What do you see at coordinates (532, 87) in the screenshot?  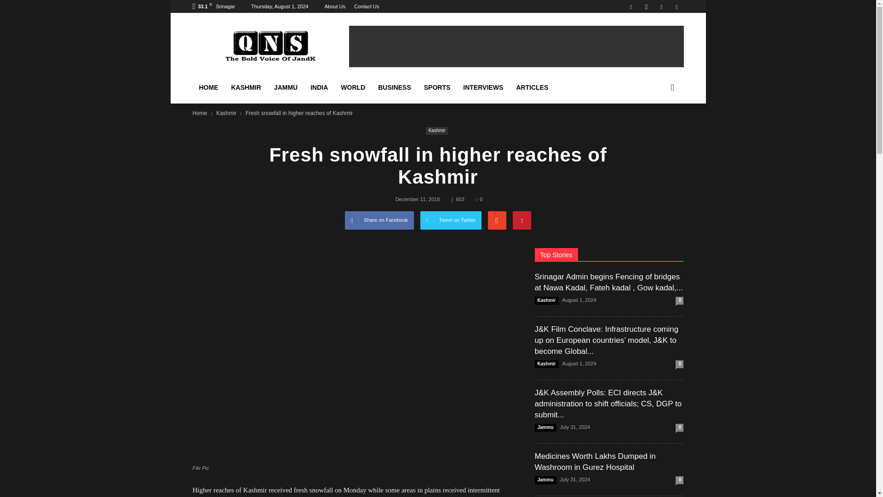 I see `ARTICLES` at bounding box center [532, 87].